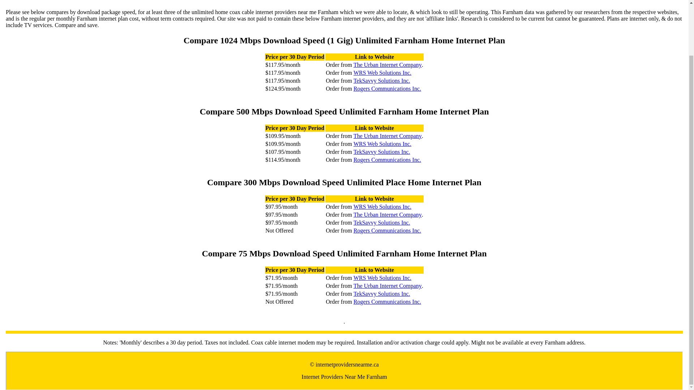  What do you see at coordinates (382, 294) in the screenshot?
I see `TekSavvy Solutions Inc.` at bounding box center [382, 294].